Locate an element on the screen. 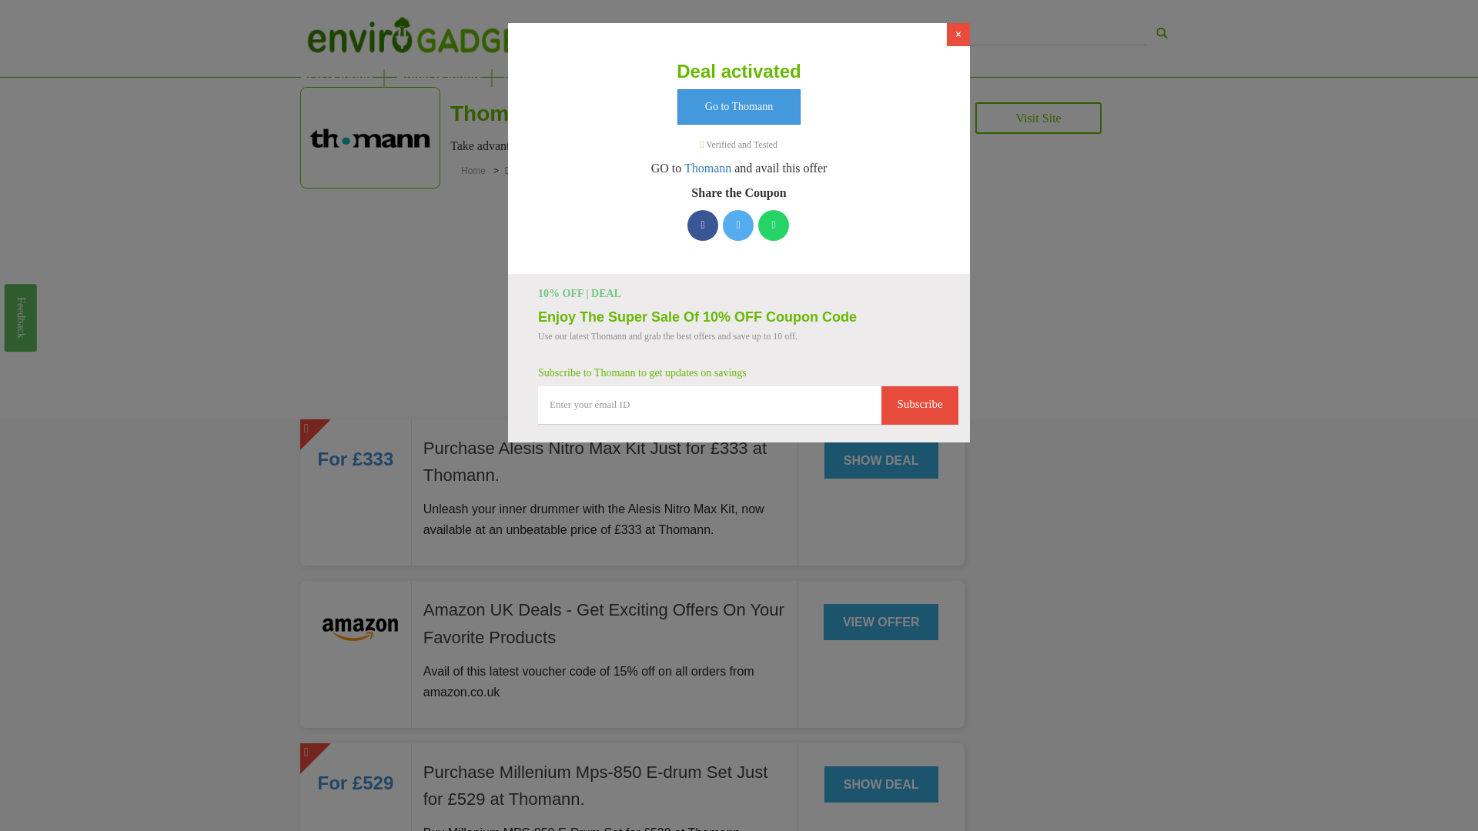 The image size is (1478, 831). Computer Gadgets is located at coordinates (559, 77).